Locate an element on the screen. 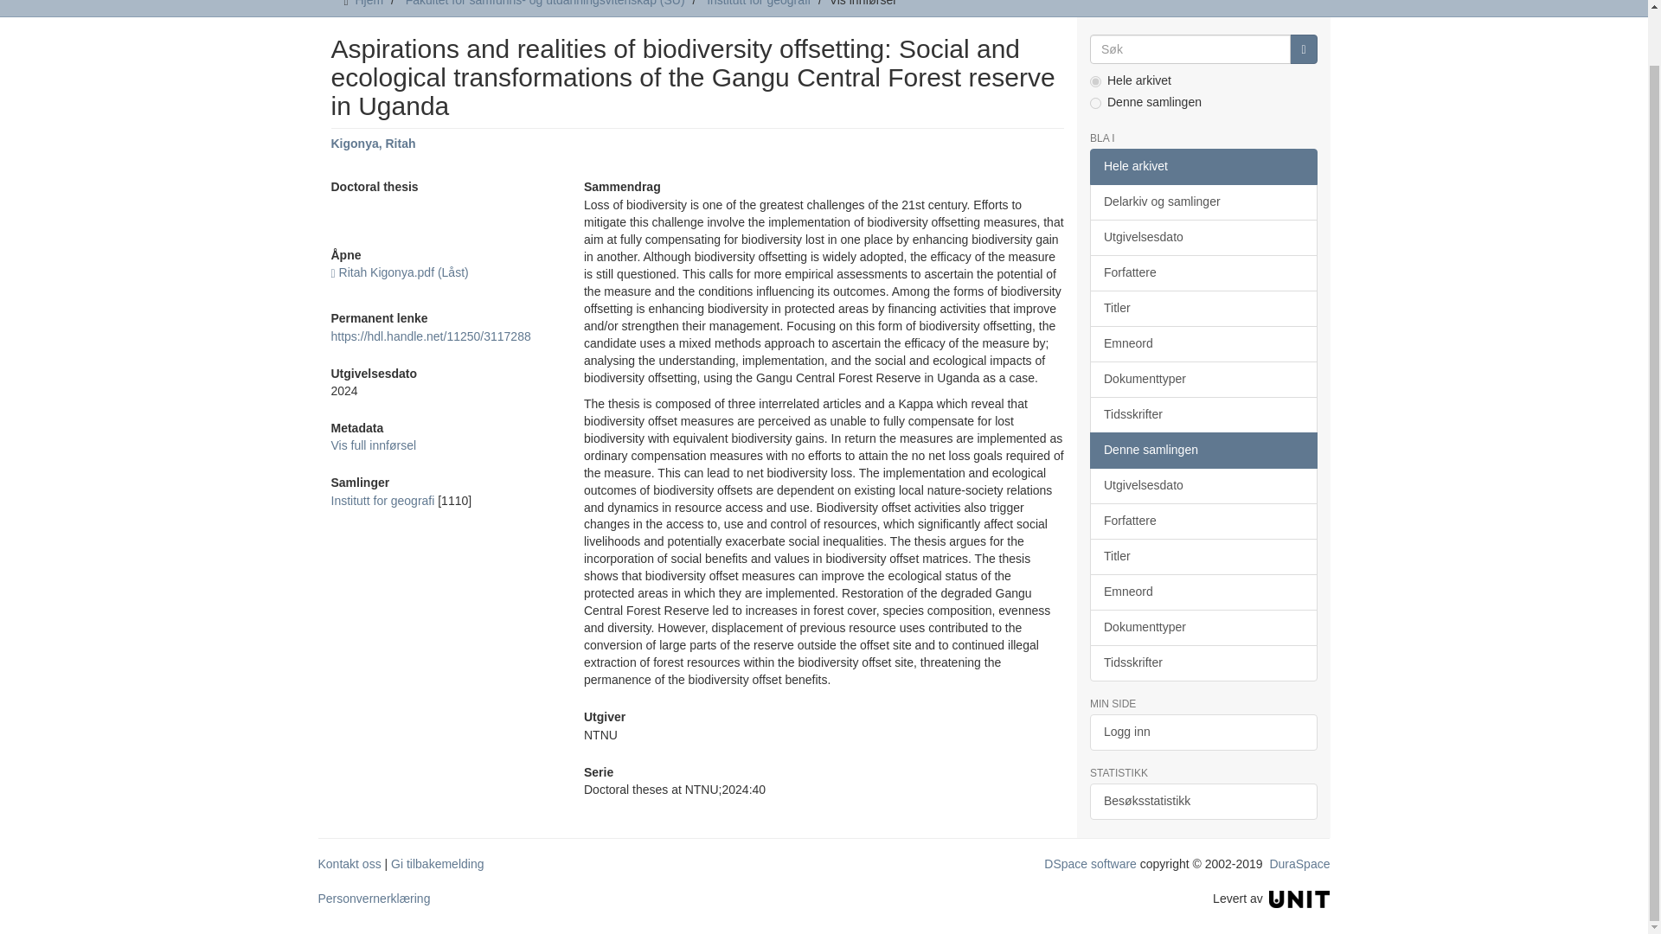  Hjem is located at coordinates (369, 3).